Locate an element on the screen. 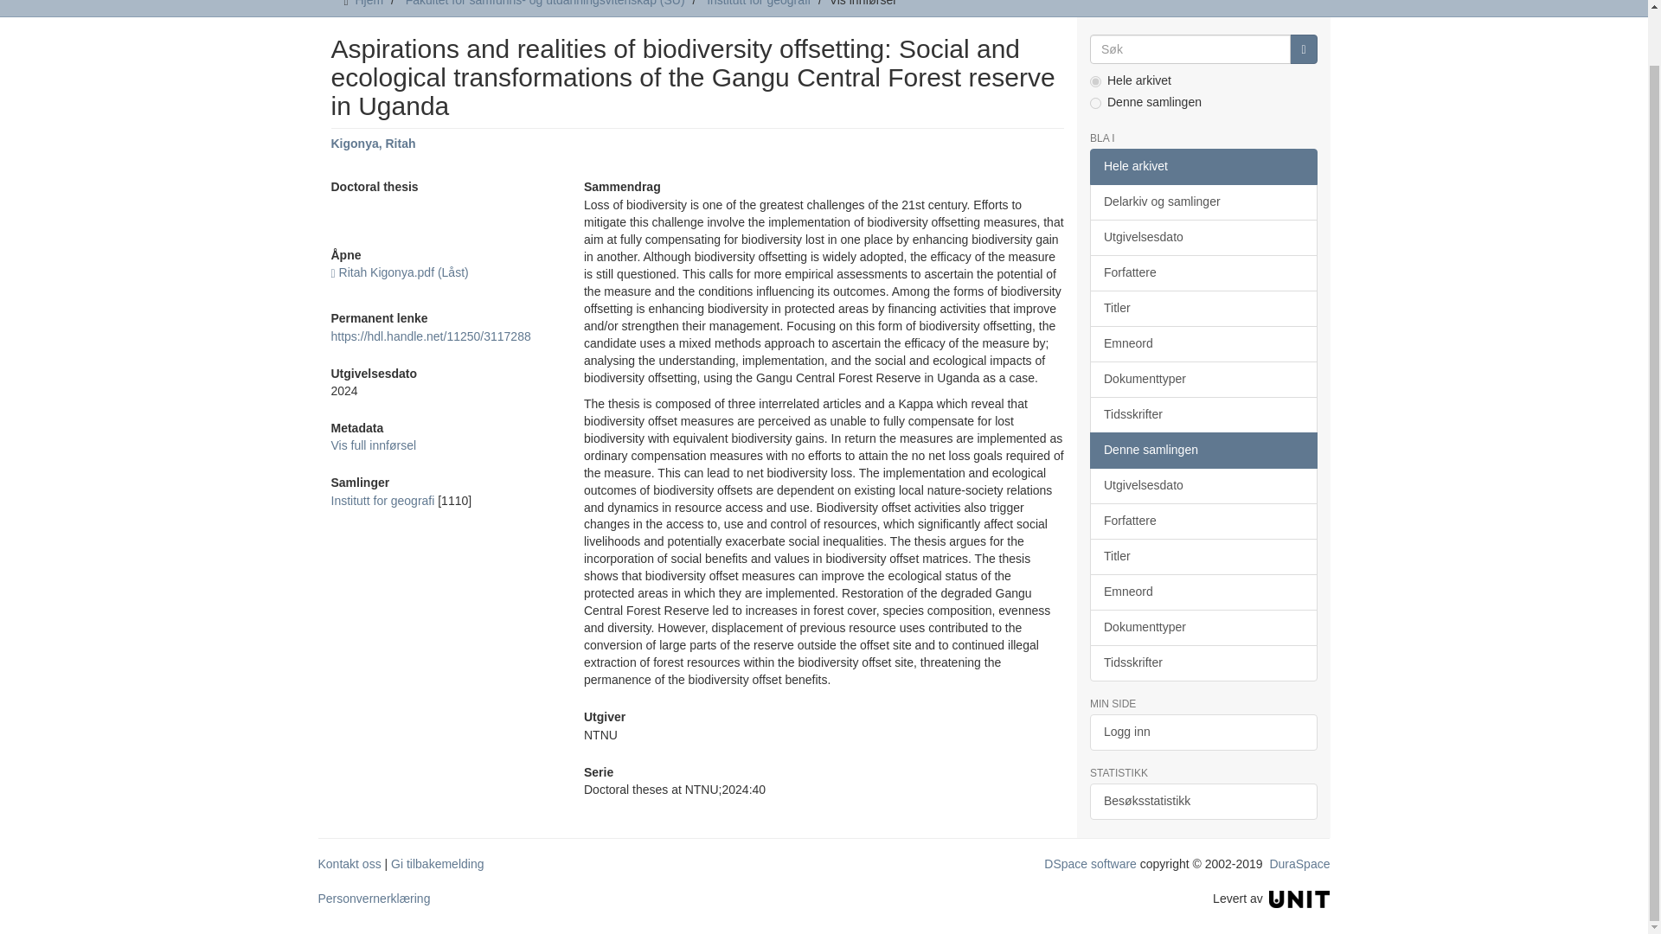  Hjem is located at coordinates (369, 3).